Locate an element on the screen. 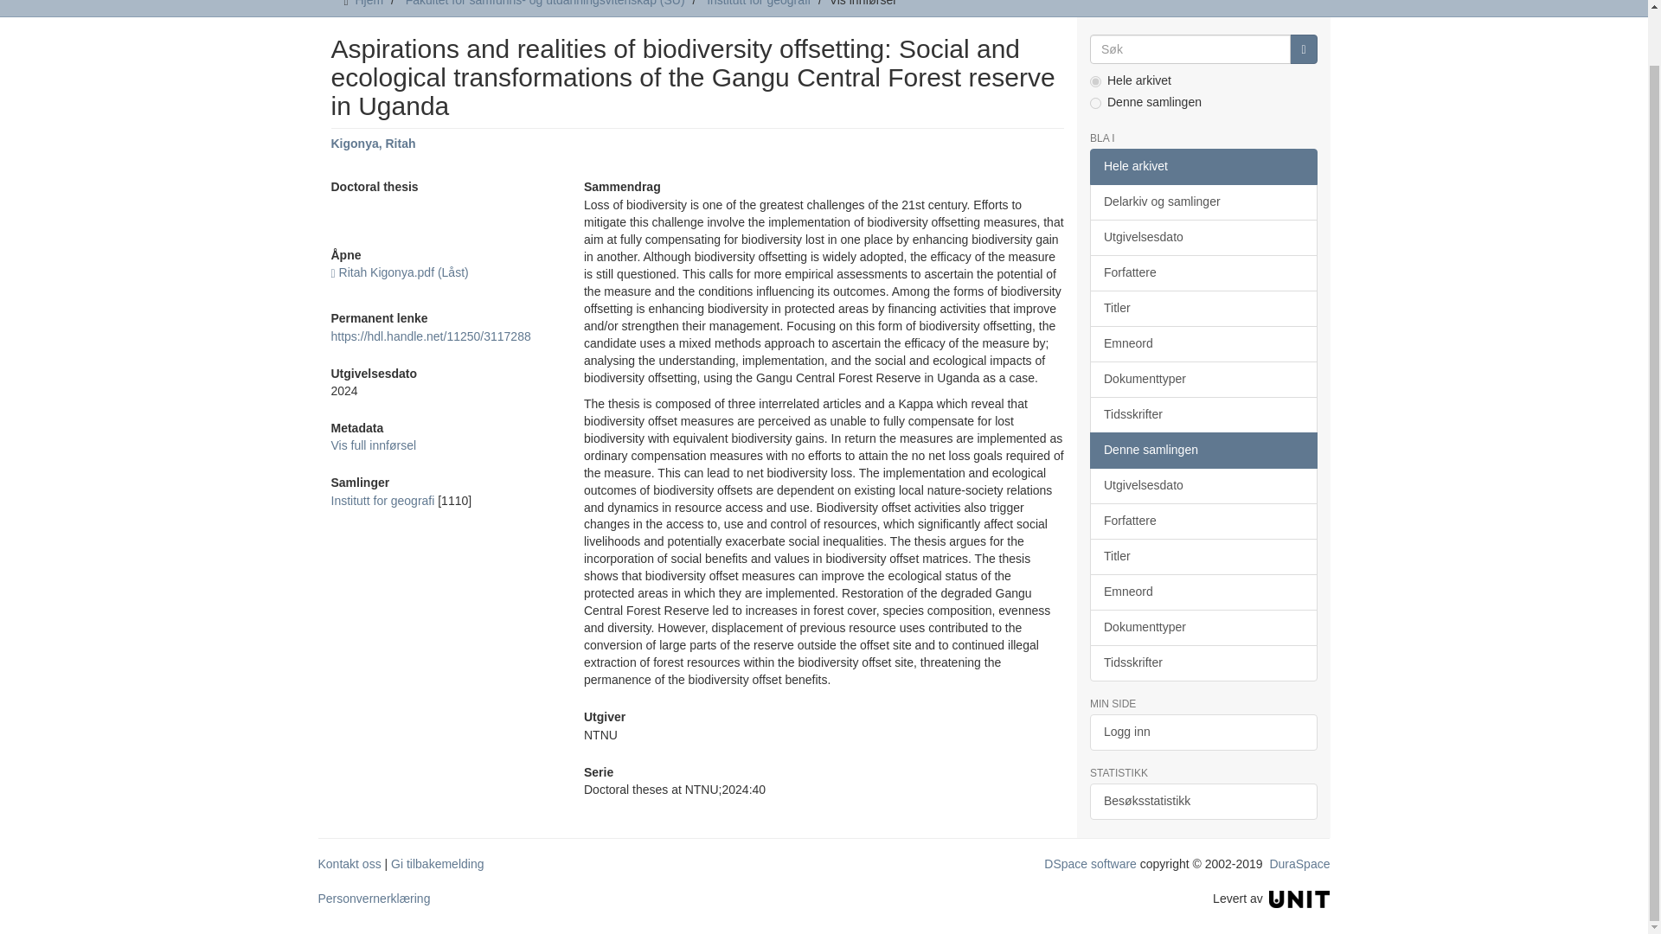  Hjem is located at coordinates (369, 3).